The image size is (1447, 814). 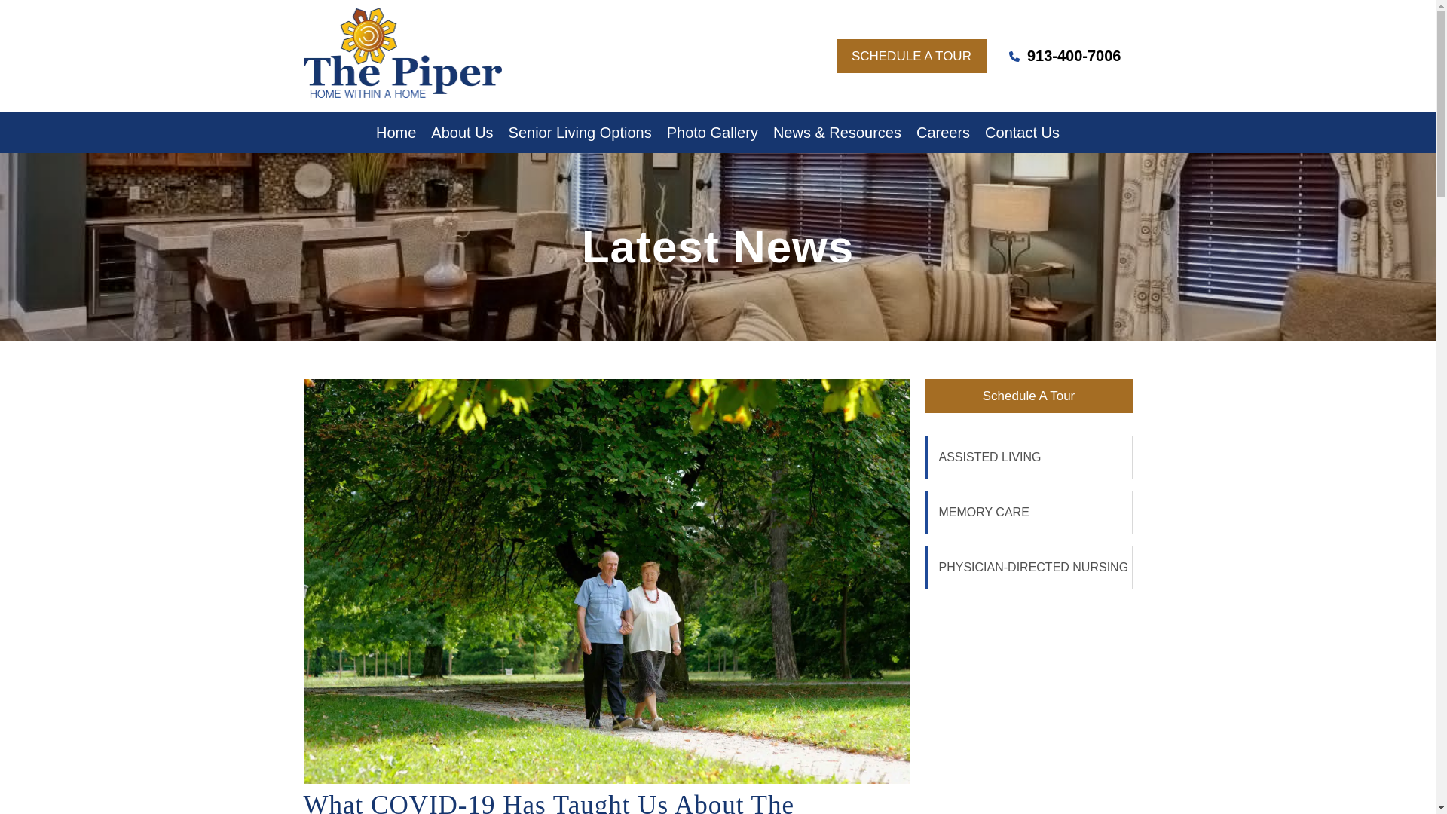 I want to click on Schedule A Tour, so click(x=1029, y=396).